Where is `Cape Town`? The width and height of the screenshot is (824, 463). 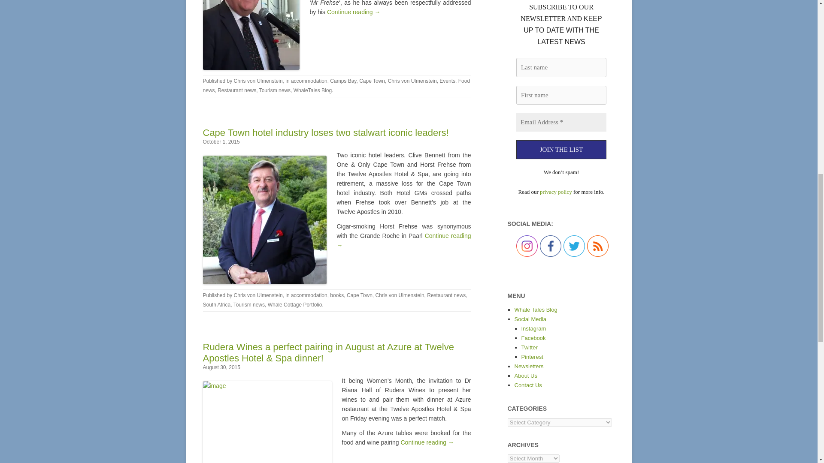 Cape Town is located at coordinates (372, 81).